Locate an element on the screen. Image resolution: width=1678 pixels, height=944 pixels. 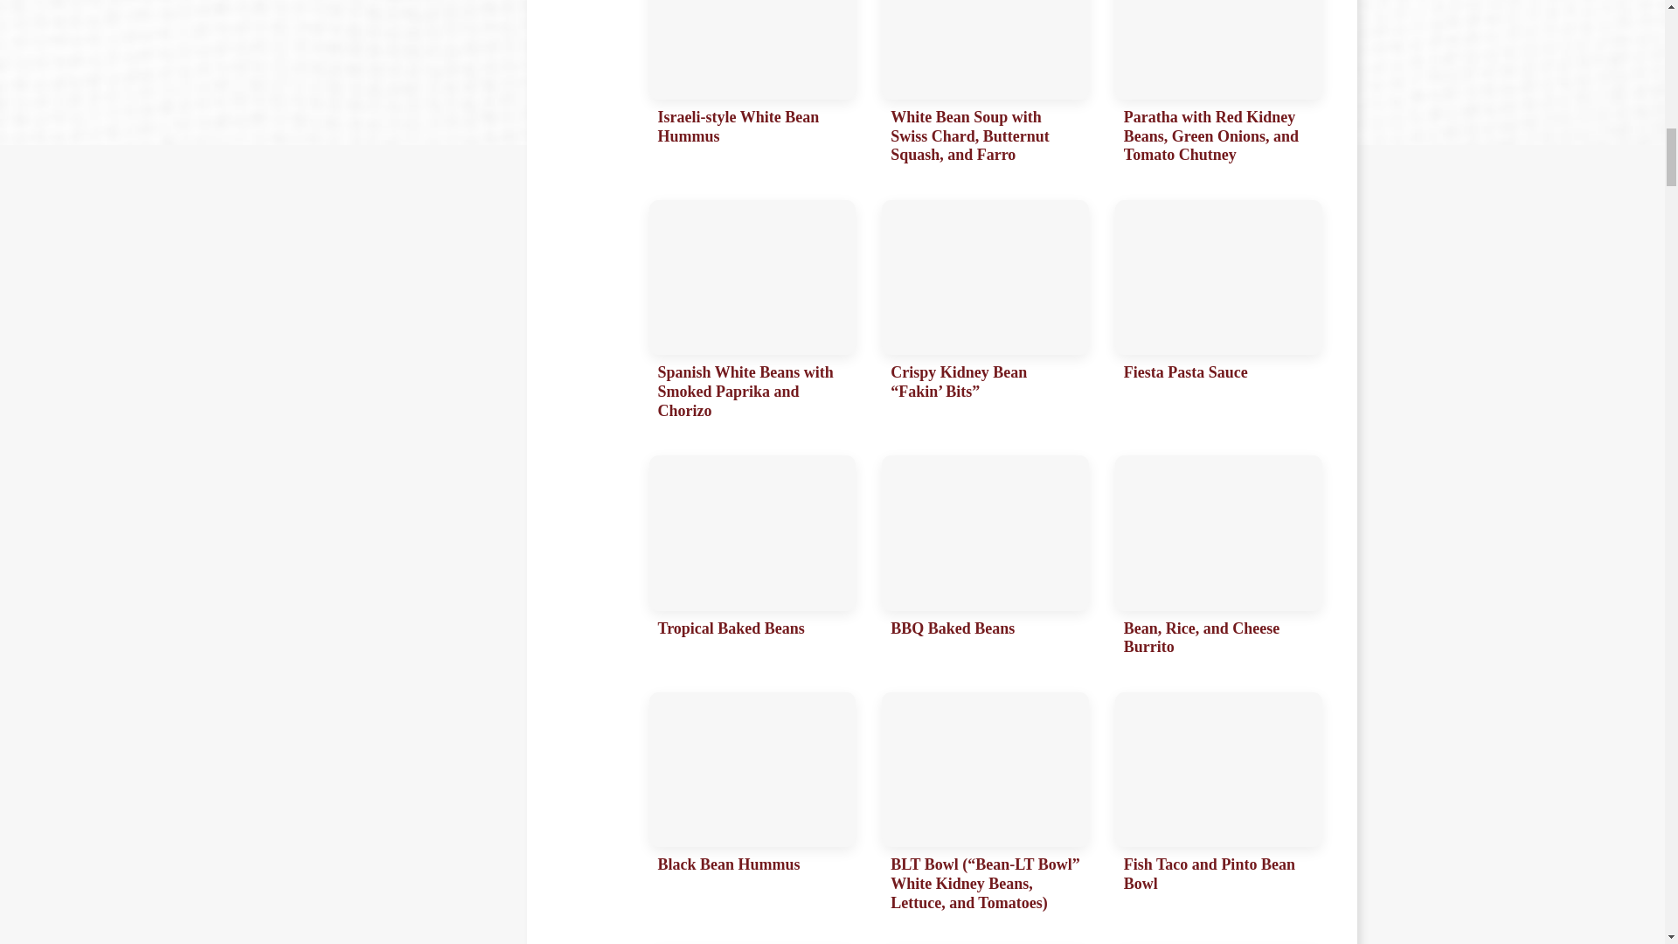
Fish Taco and Pinto Bean Bowl is located at coordinates (1218, 806).